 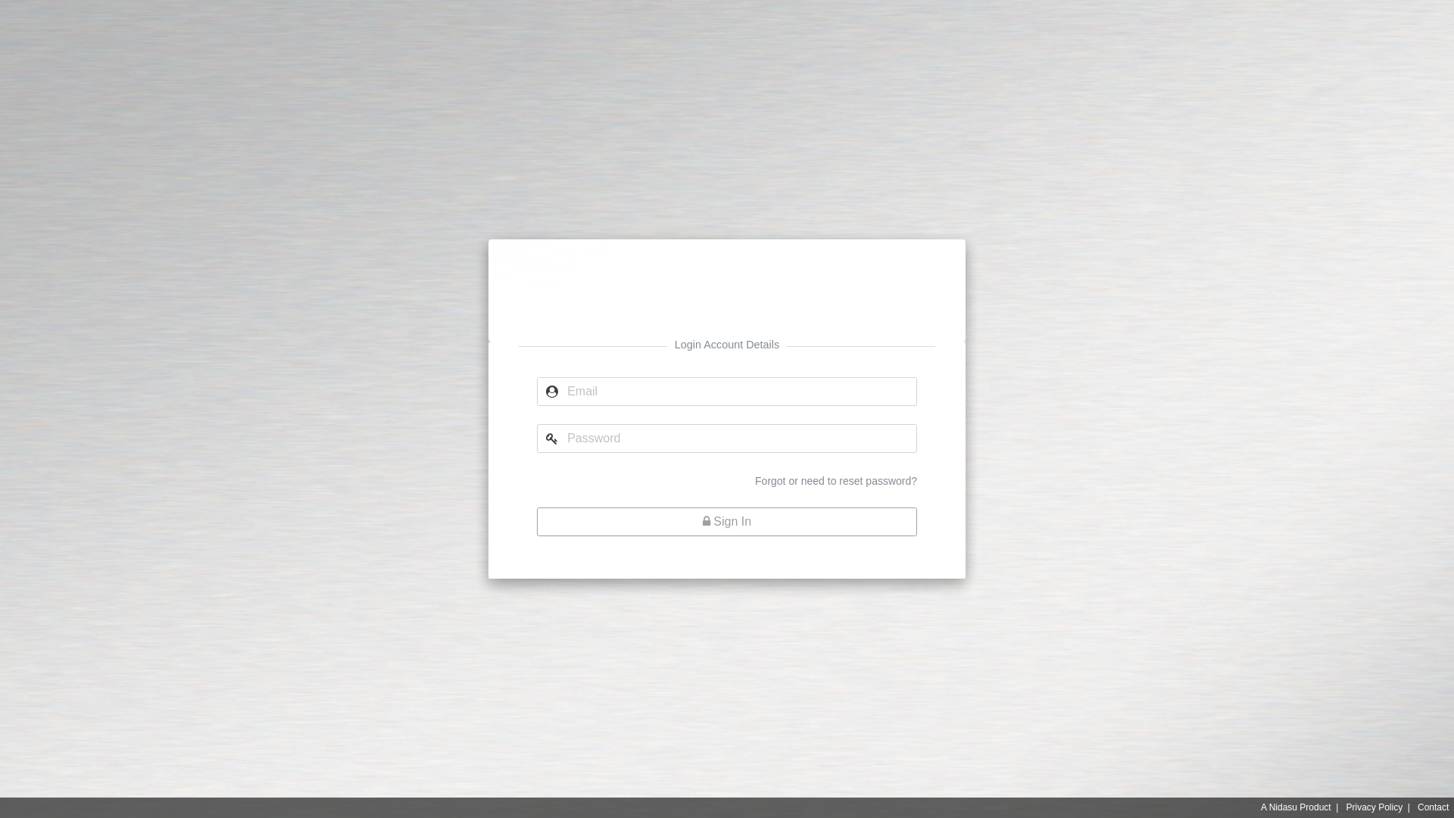 I want to click on Forgot or need to reset password?, so click(x=836, y=481).